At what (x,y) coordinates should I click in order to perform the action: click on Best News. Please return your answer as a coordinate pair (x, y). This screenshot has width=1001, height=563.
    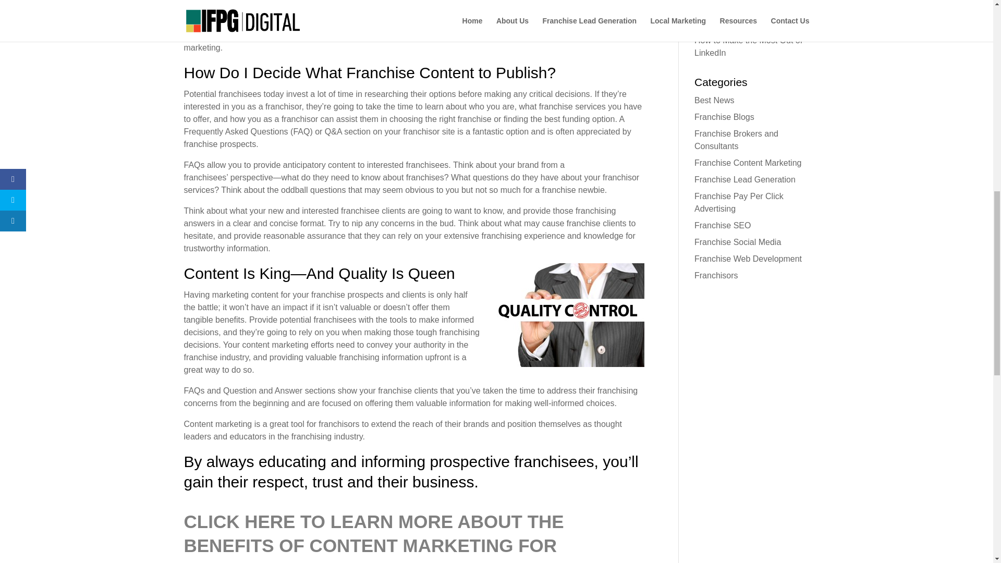
    Looking at the image, I should click on (714, 100).